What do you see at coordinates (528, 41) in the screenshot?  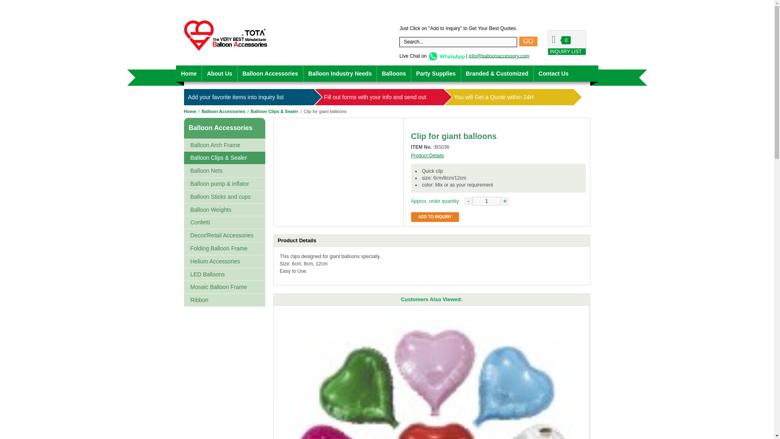 I see `GO` at bounding box center [528, 41].